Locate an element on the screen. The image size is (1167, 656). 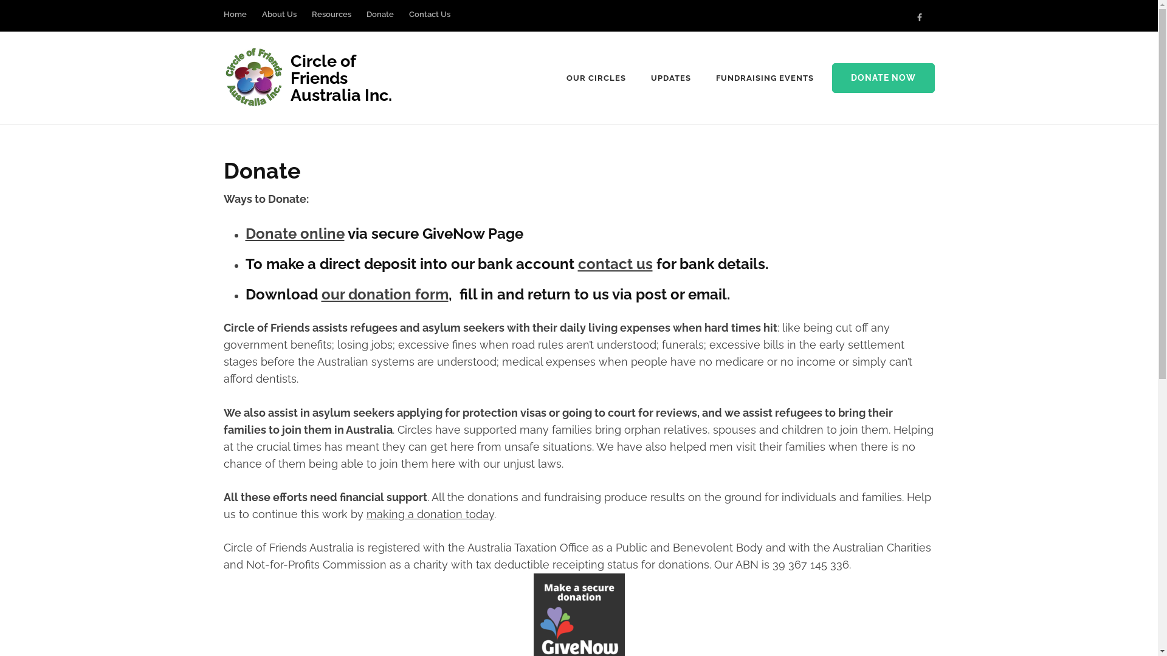
Donate online is located at coordinates (295, 233).